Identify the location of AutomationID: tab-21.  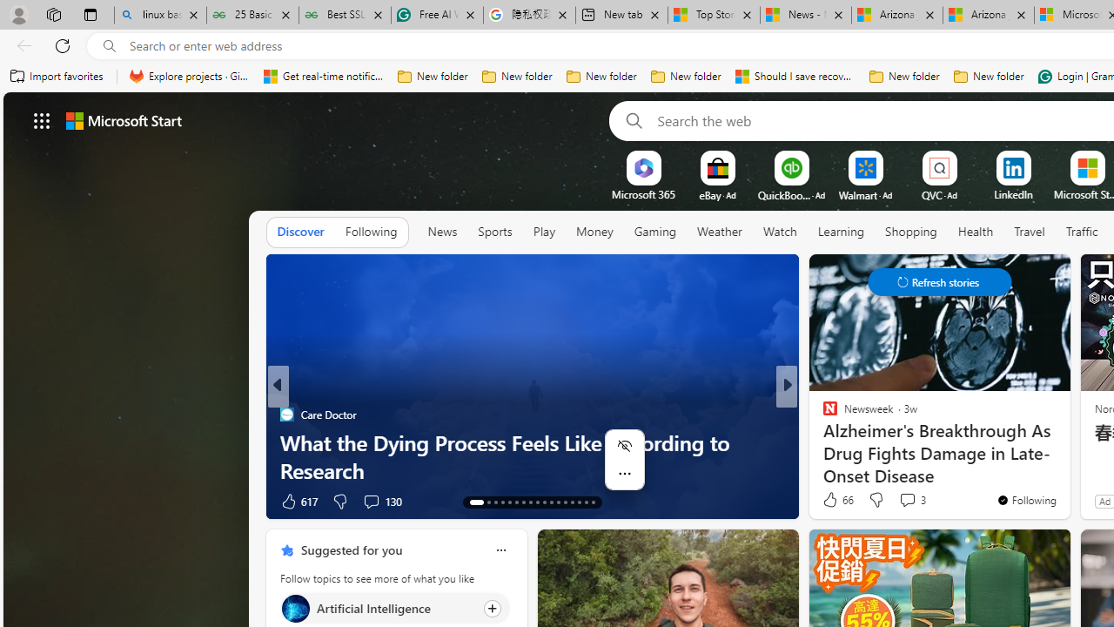
(538, 502).